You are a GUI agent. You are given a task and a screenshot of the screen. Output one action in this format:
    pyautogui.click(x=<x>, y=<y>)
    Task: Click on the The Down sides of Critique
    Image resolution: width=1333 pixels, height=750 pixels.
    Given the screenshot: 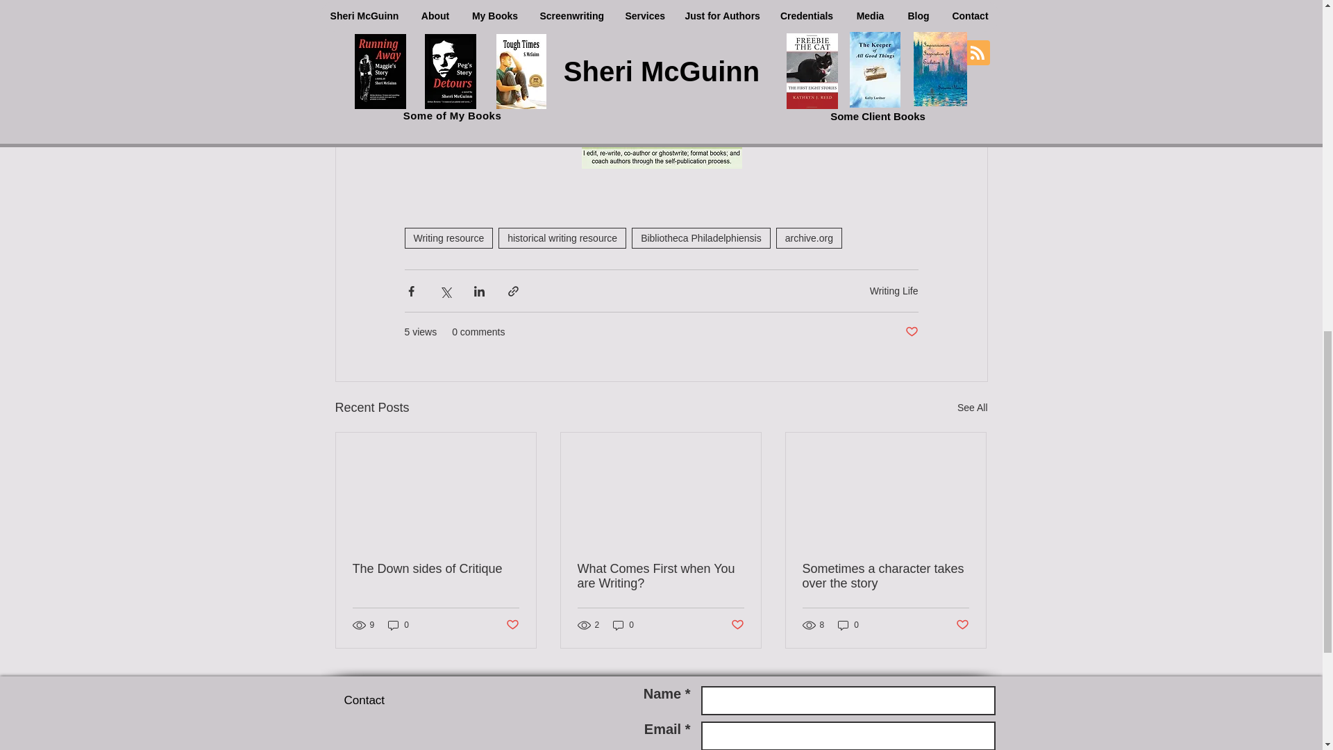 What is the action you would take?
    pyautogui.click(x=436, y=569)
    